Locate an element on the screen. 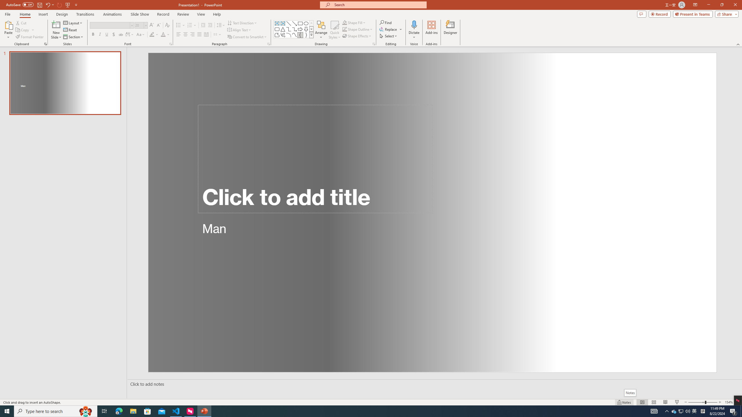  Shape Fill Orange, Accent 2 is located at coordinates (344, 23).